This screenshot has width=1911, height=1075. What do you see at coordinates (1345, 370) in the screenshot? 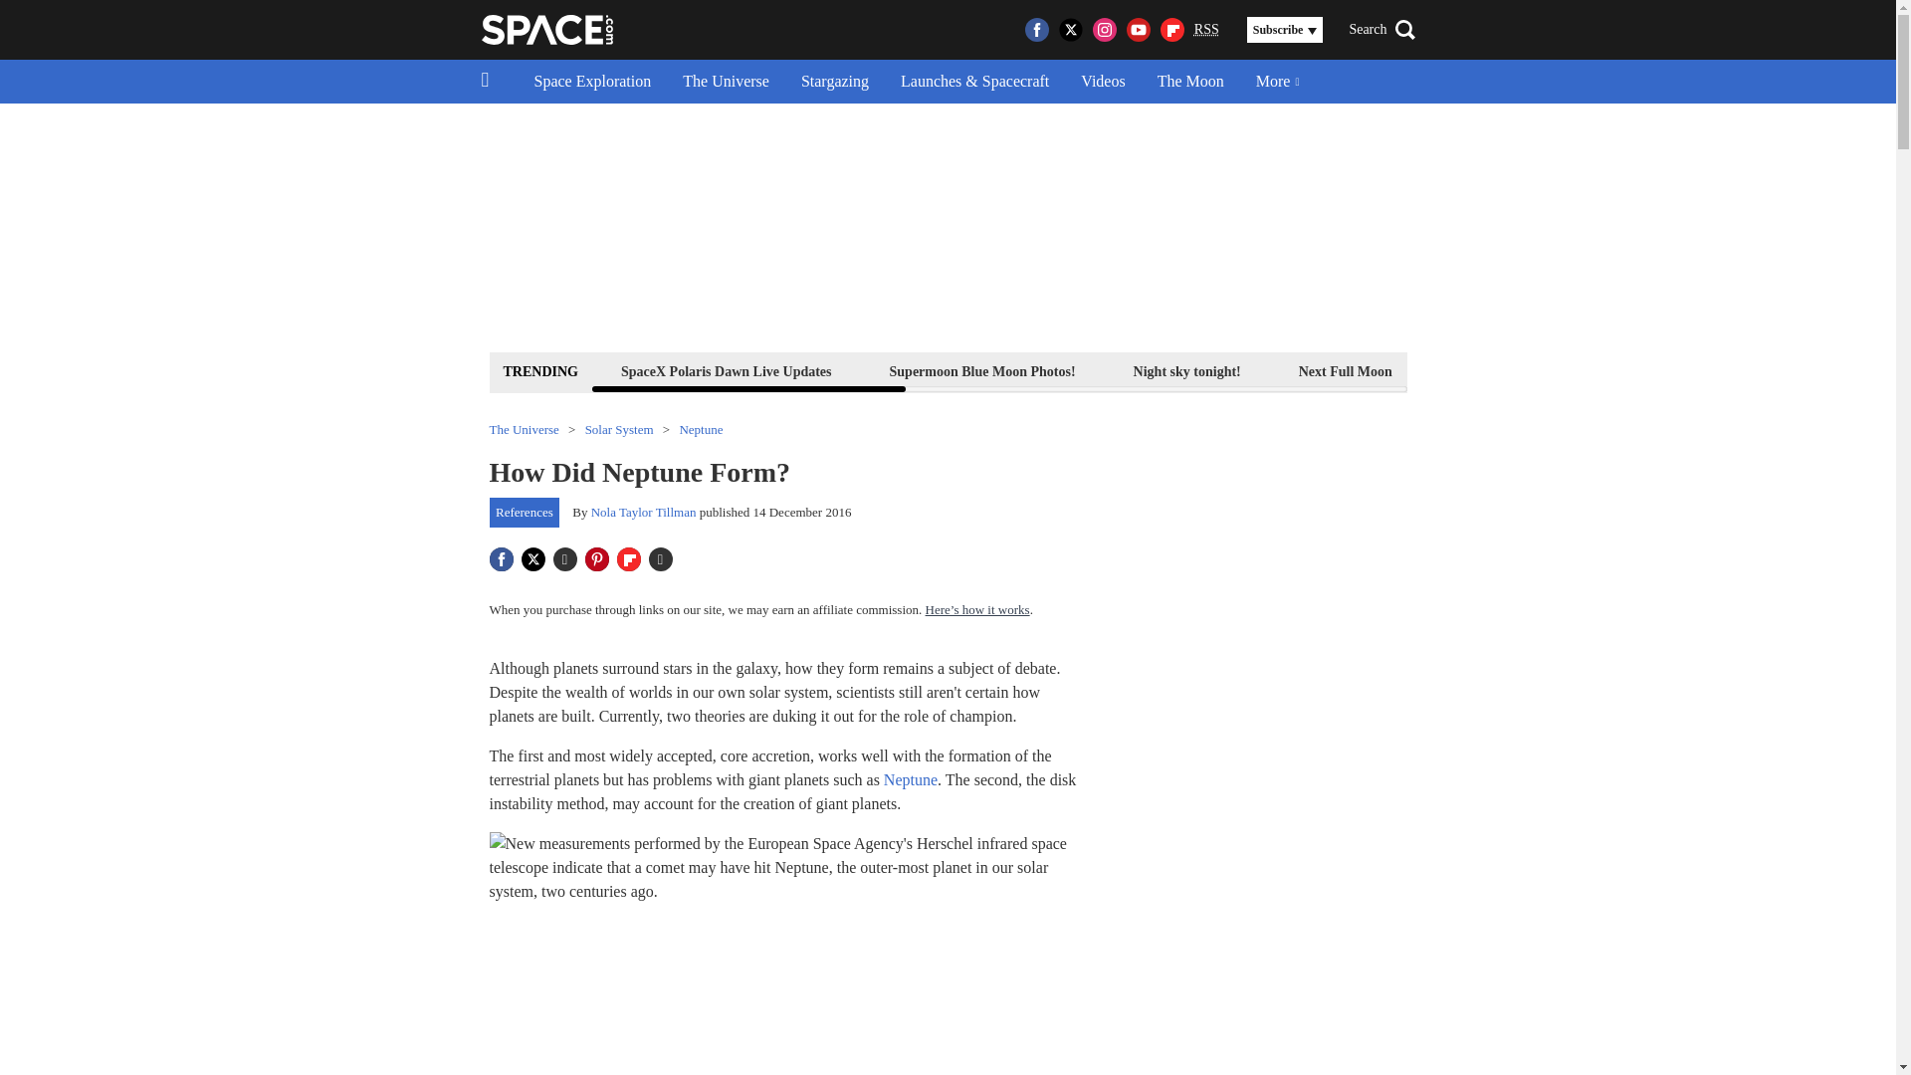
I see `Next Full Moon` at bounding box center [1345, 370].